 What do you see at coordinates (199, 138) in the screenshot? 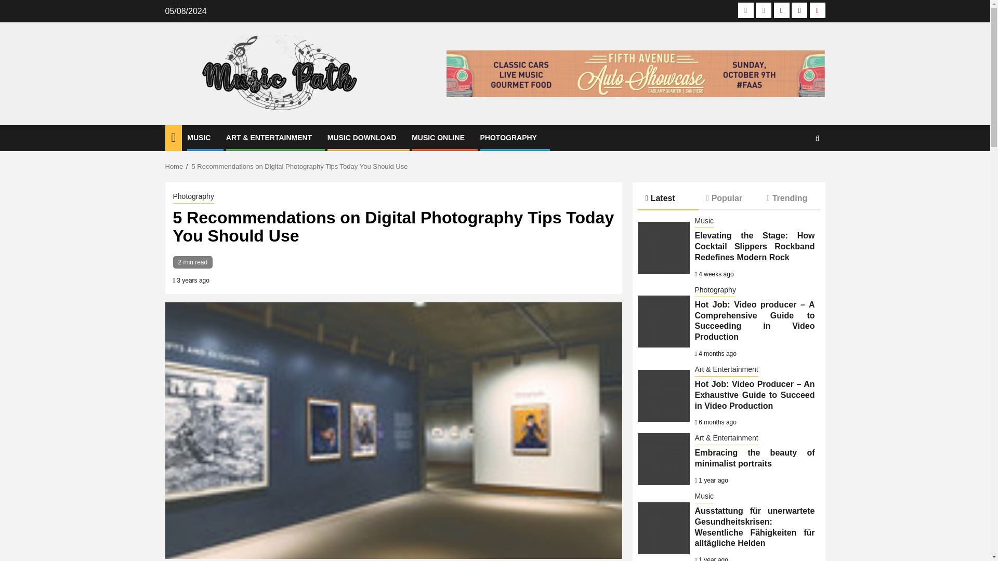
I see `MUSIC` at bounding box center [199, 138].